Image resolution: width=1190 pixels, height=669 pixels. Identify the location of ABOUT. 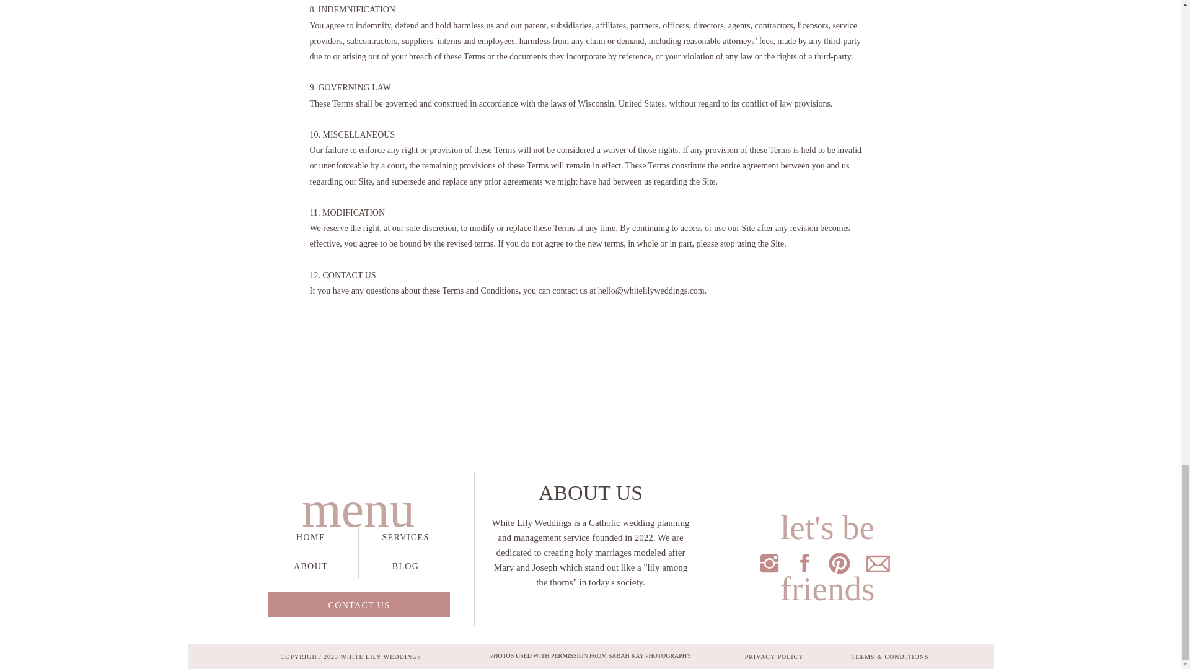
(311, 565).